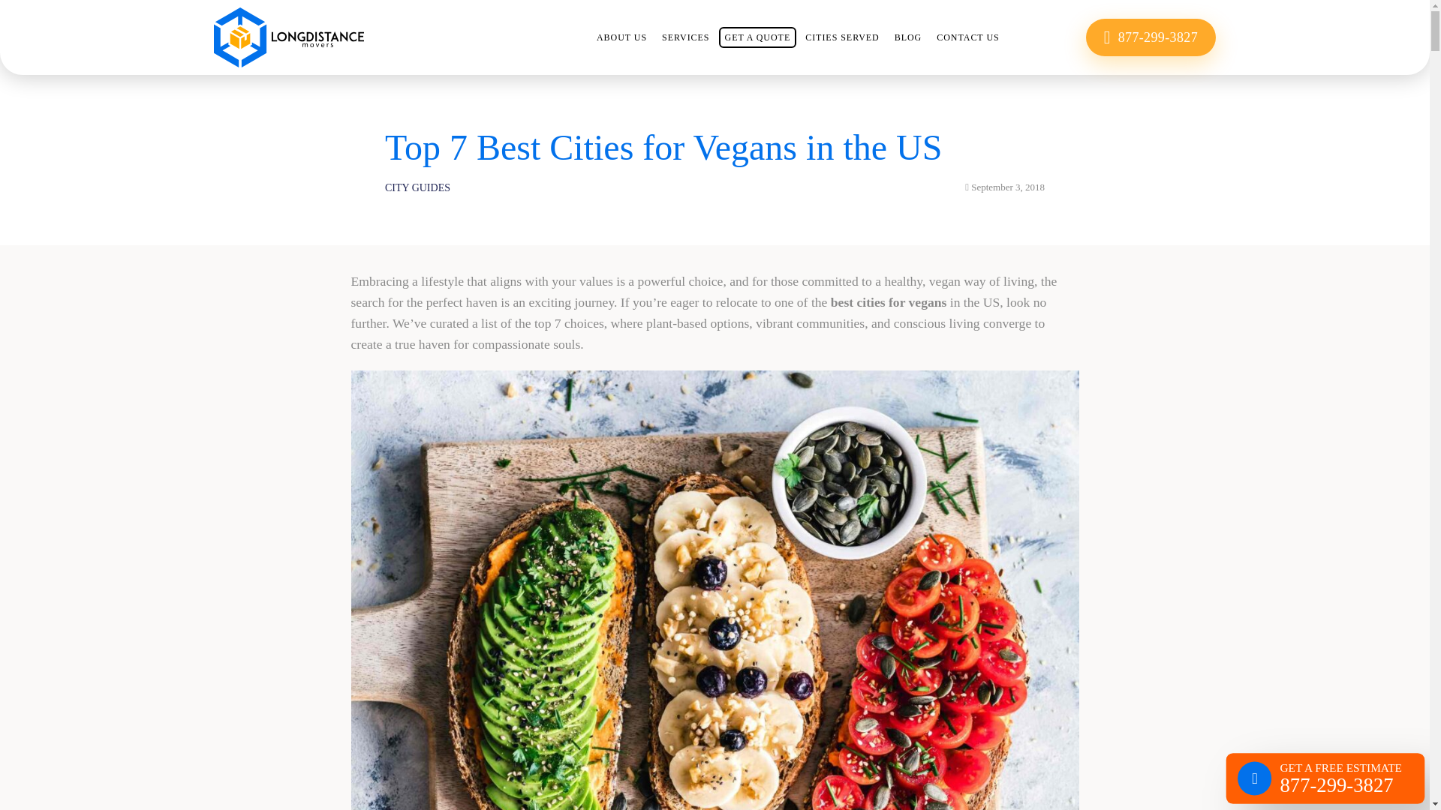 Image resolution: width=1441 pixels, height=810 pixels. Describe the element at coordinates (684, 37) in the screenshot. I see `SERVICES` at that location.